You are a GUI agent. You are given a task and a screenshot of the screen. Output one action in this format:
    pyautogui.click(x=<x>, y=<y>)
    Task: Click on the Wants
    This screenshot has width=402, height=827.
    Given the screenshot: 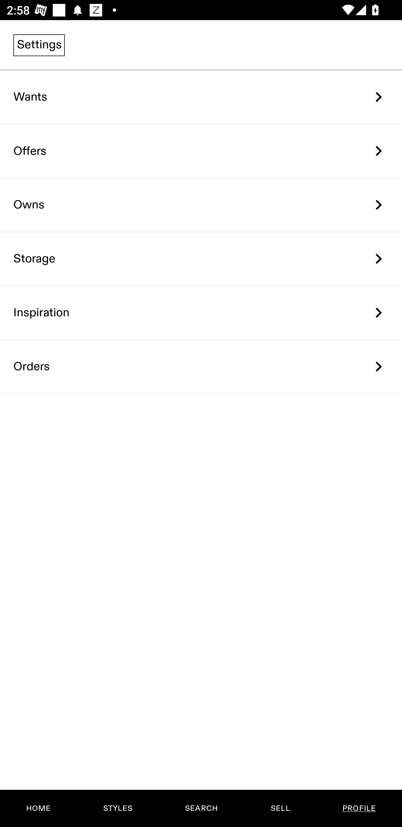 What is the action you would take?
    pyautogui.click(x=201, y=97)
    